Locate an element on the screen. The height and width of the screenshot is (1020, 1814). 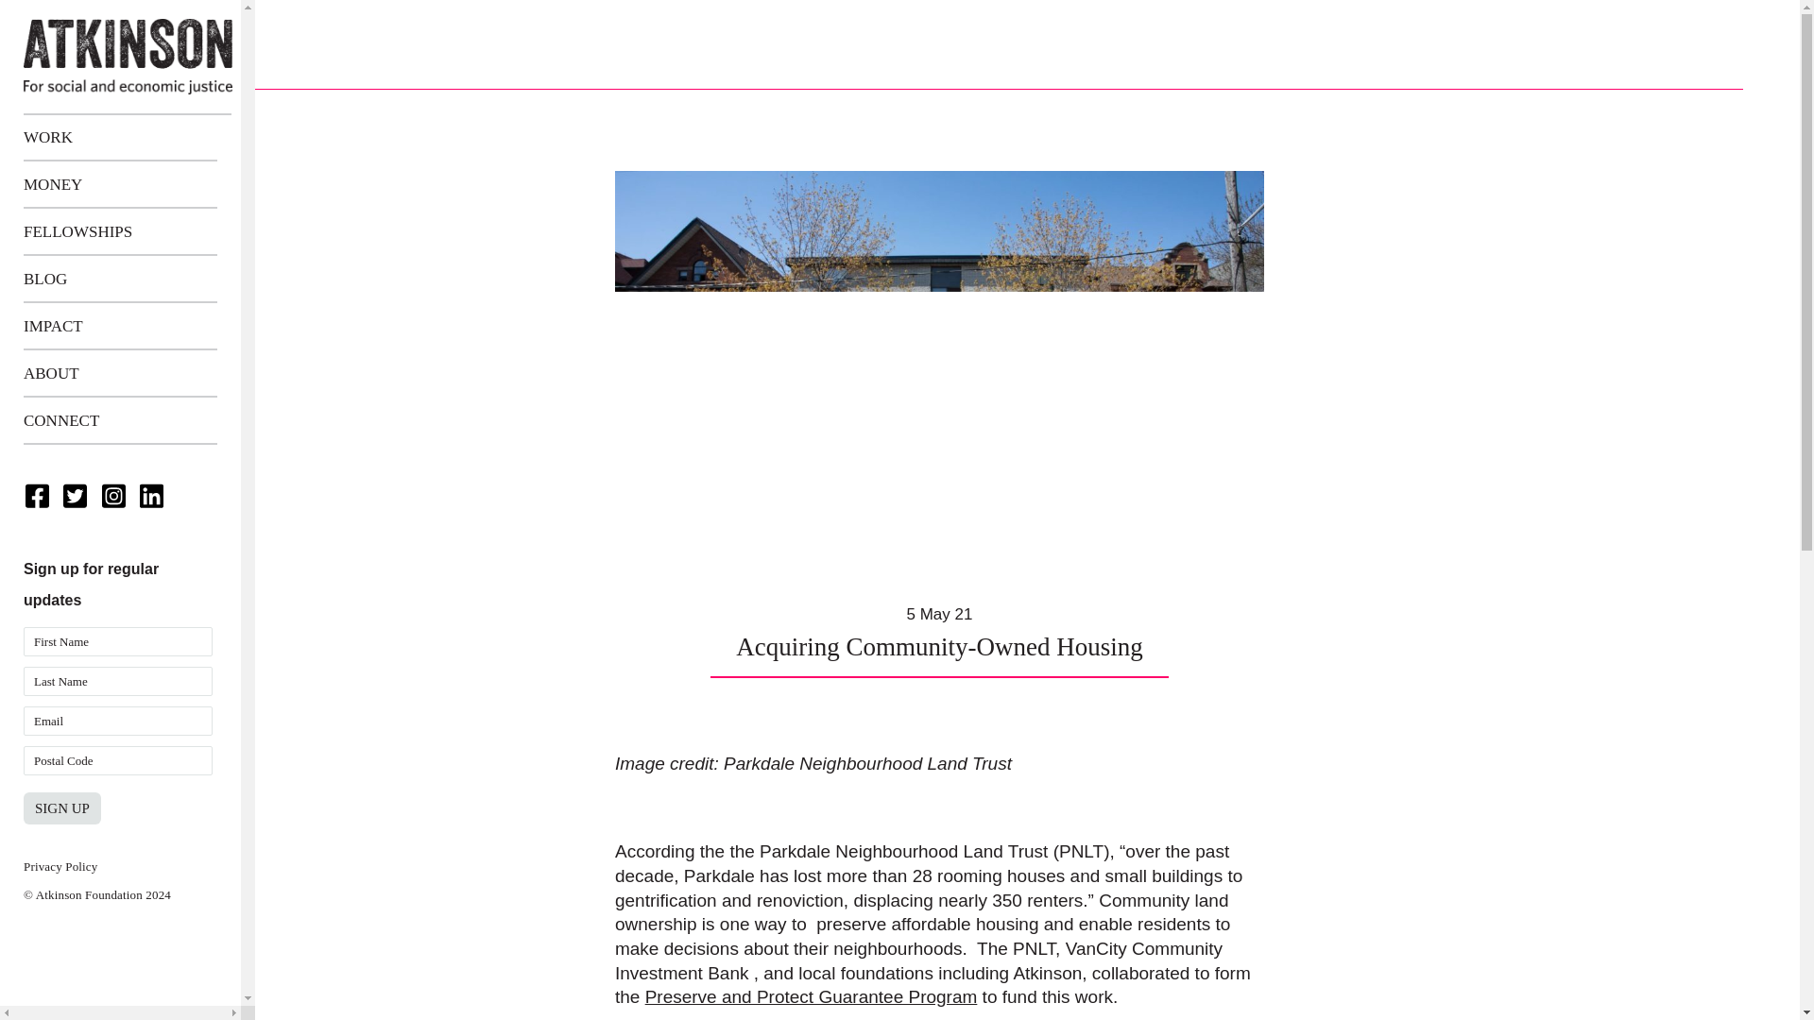
Postal Code is located at coordinates (117, 759).